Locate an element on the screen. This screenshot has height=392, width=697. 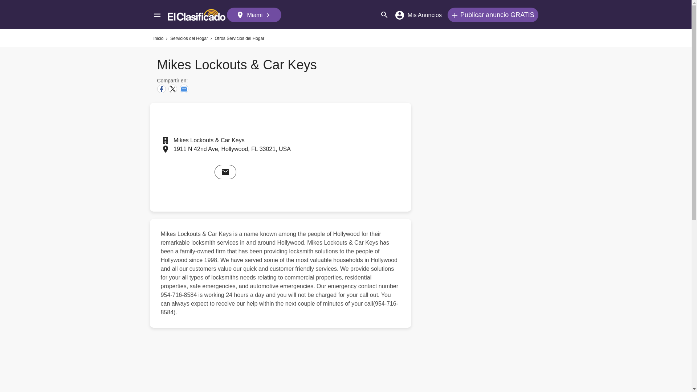
Advertisement is located at coordinates (282, 364).